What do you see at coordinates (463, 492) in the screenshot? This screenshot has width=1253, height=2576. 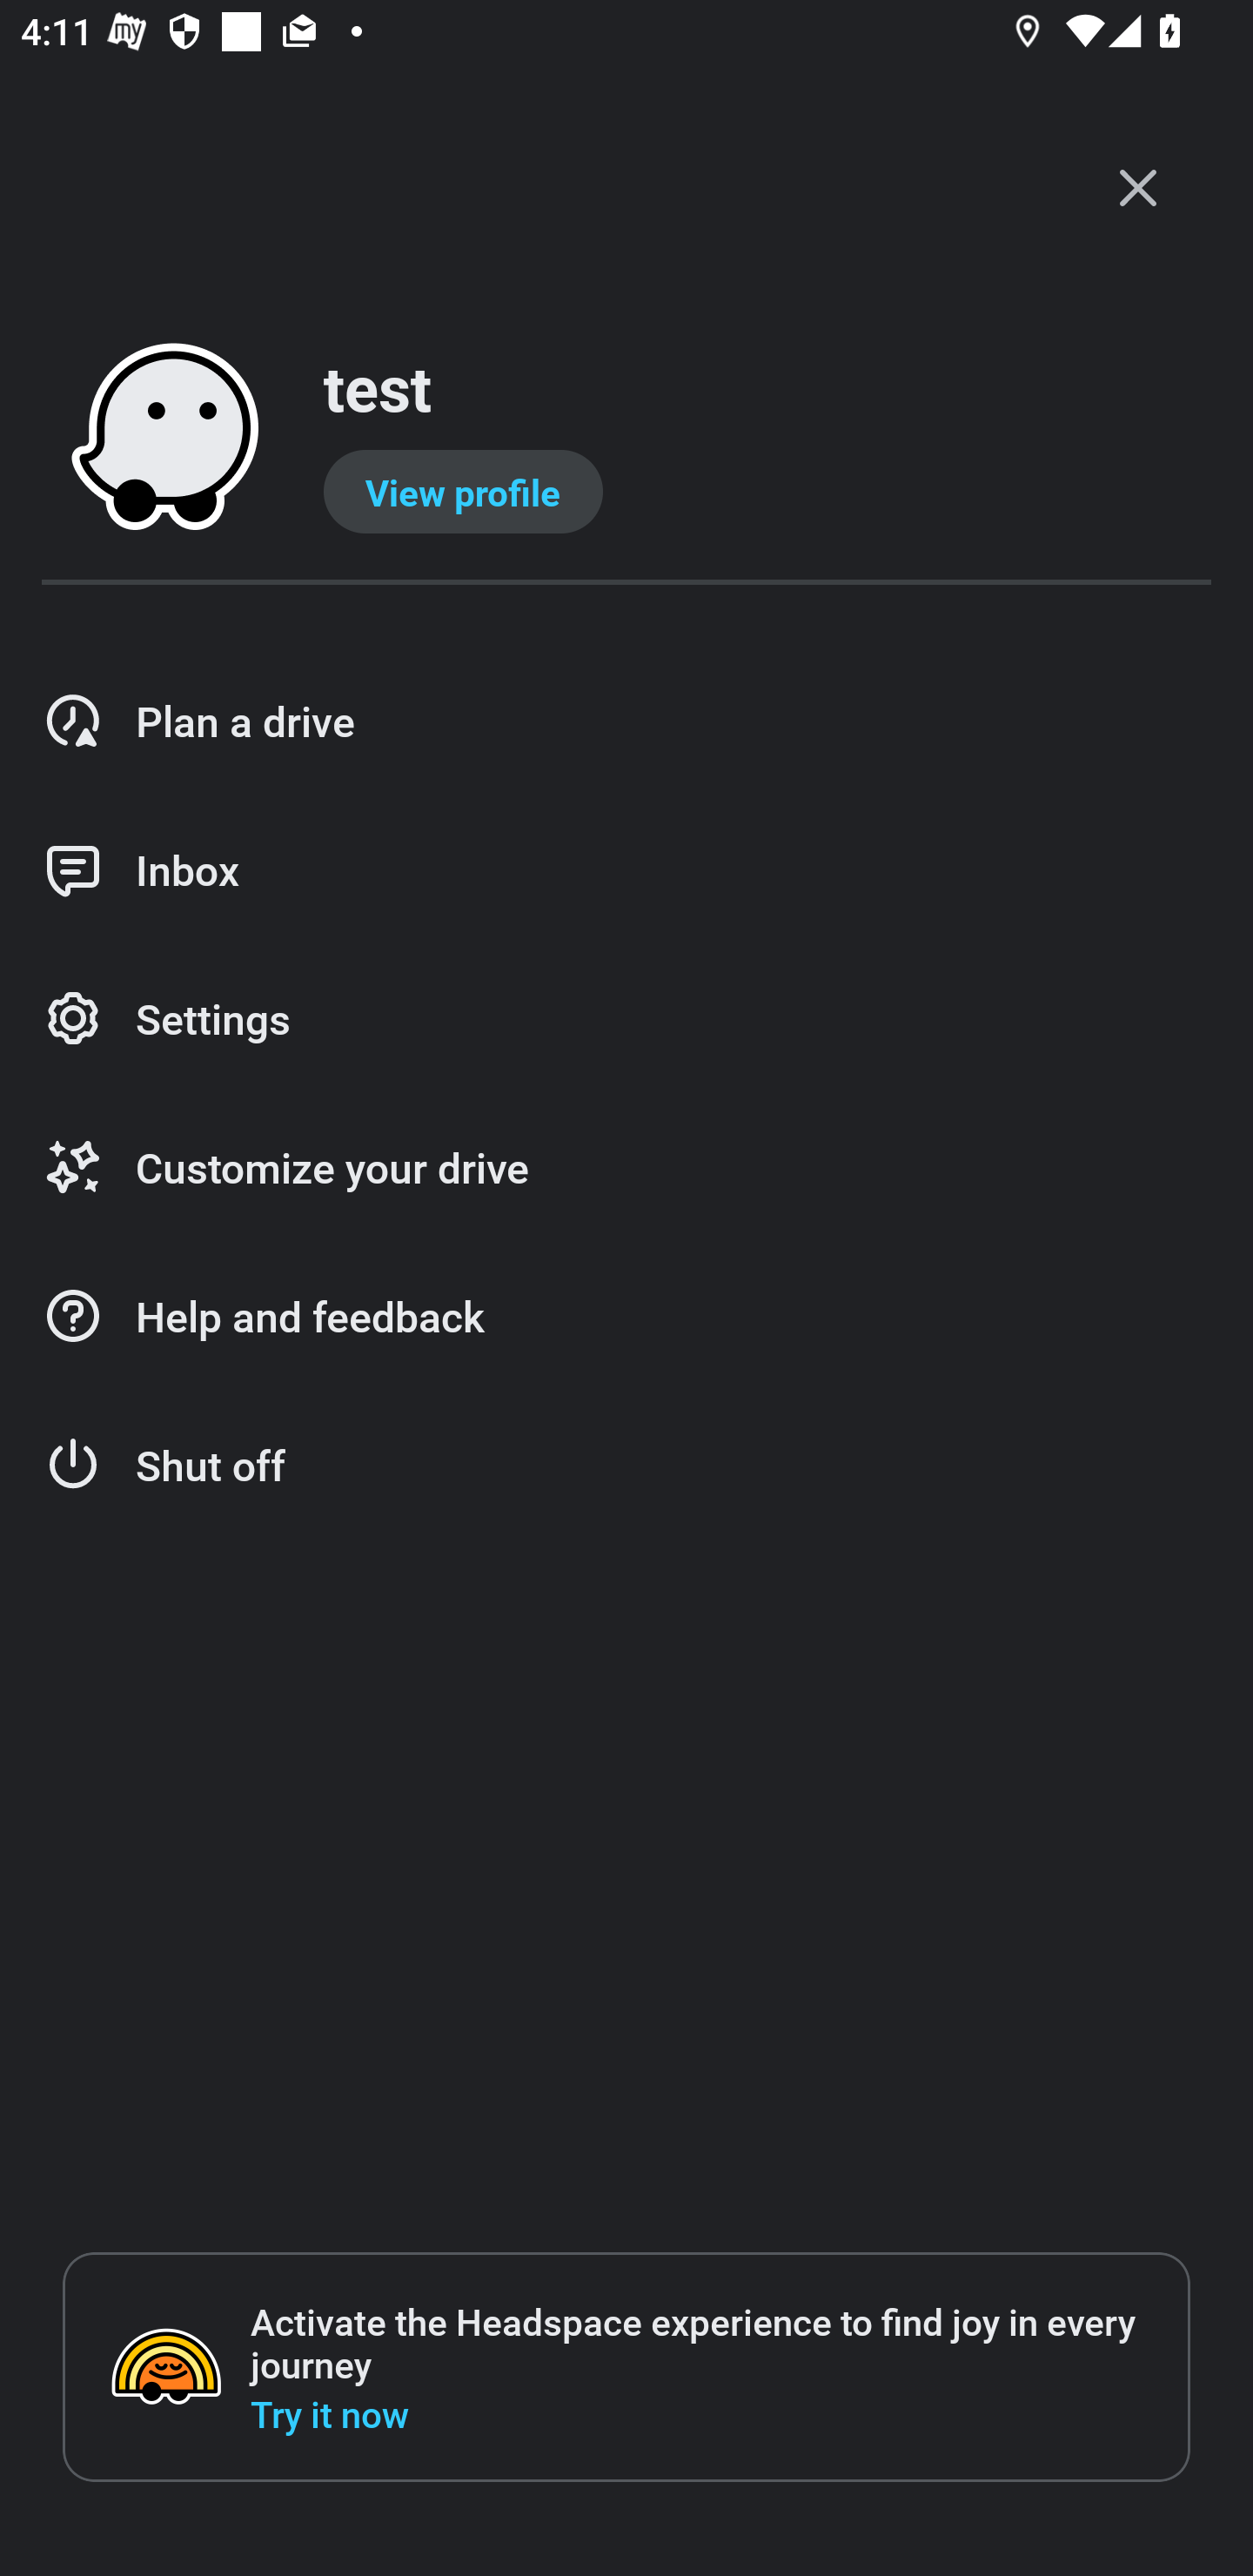 I see `View profile` at bounding box center [463, 492].